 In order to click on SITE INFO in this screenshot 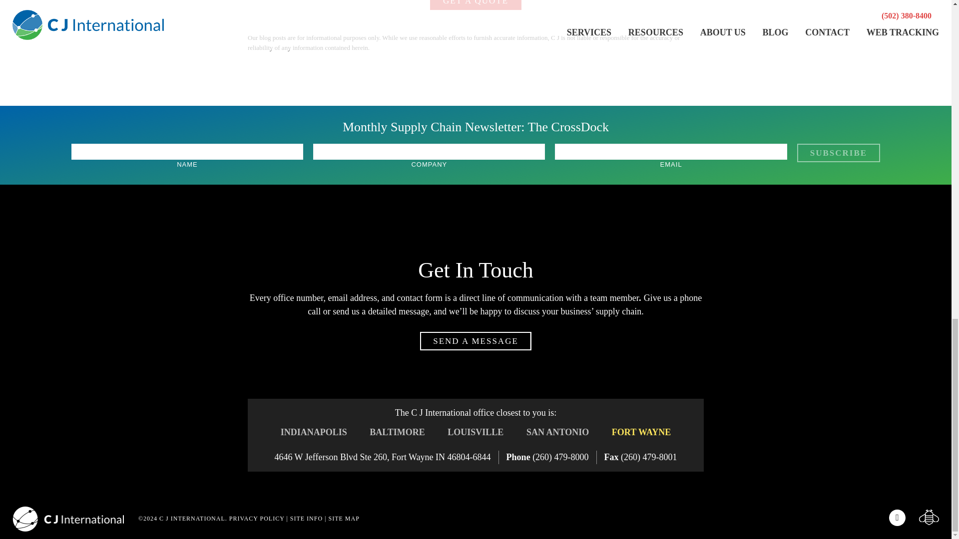, I will do `click(306, 519)`.